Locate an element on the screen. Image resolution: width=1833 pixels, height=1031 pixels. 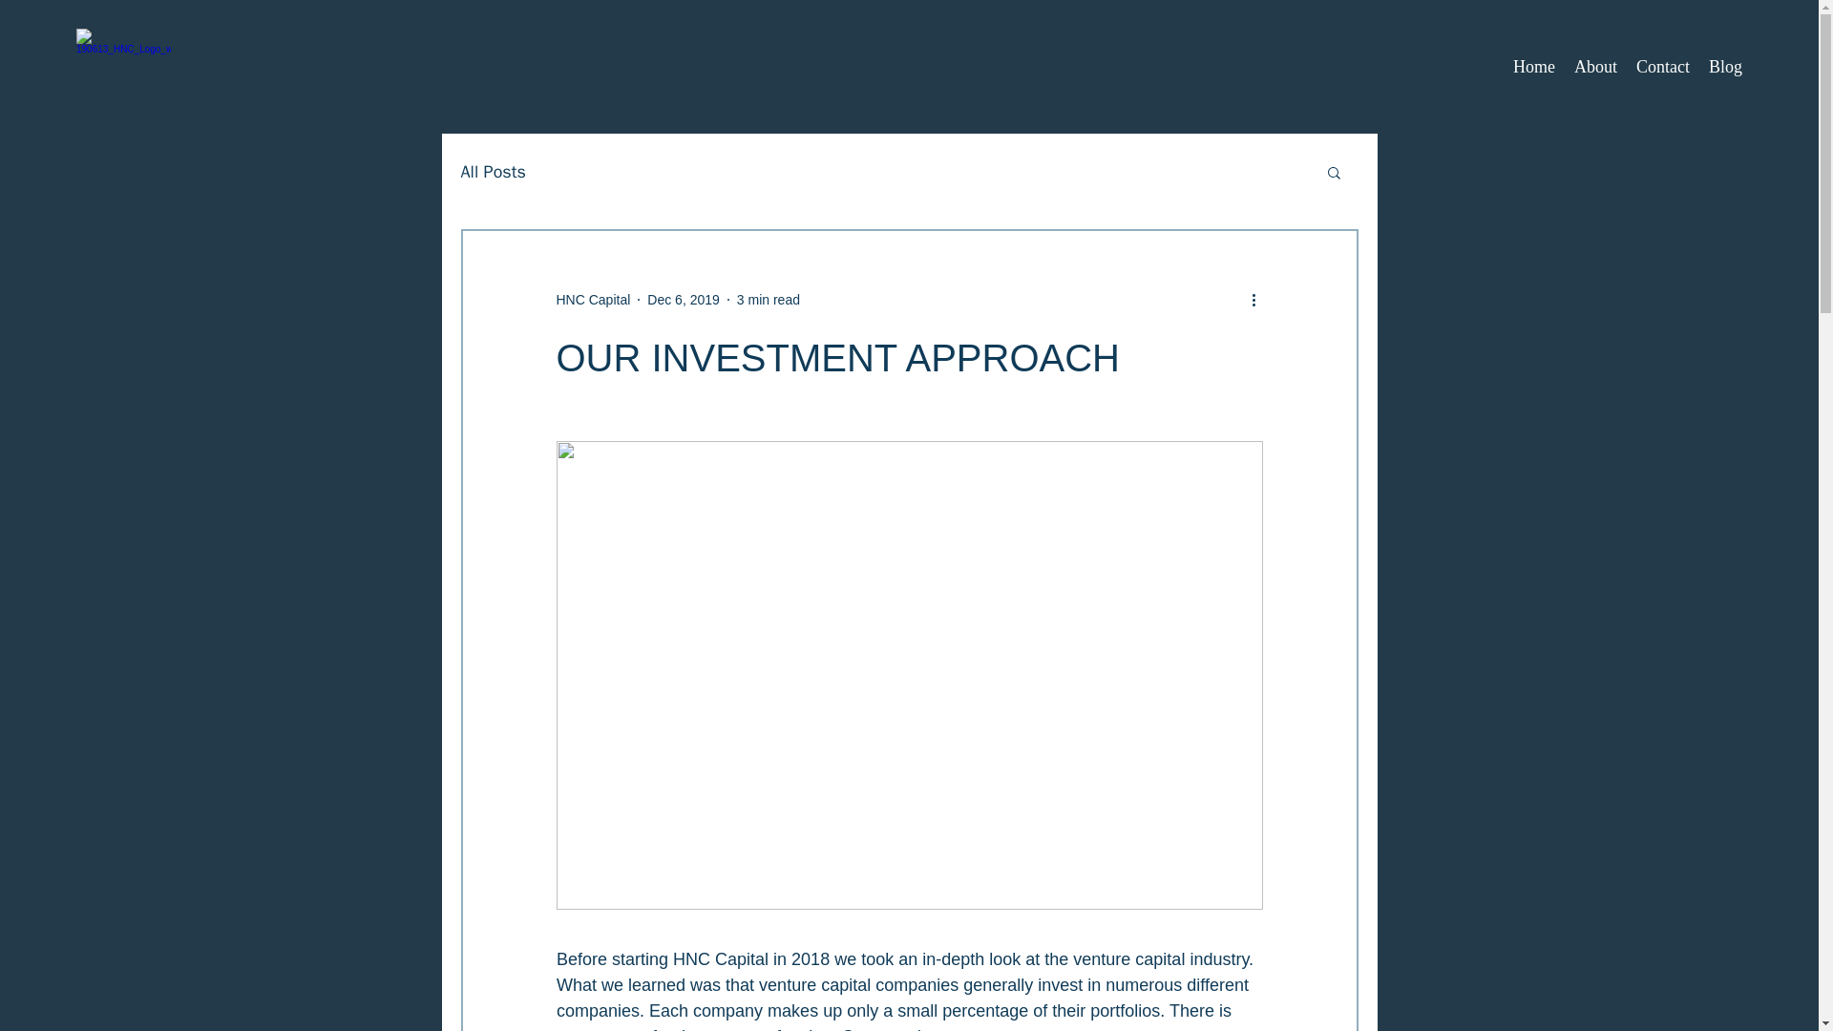
All Posts is located at coordinates (492, 172).